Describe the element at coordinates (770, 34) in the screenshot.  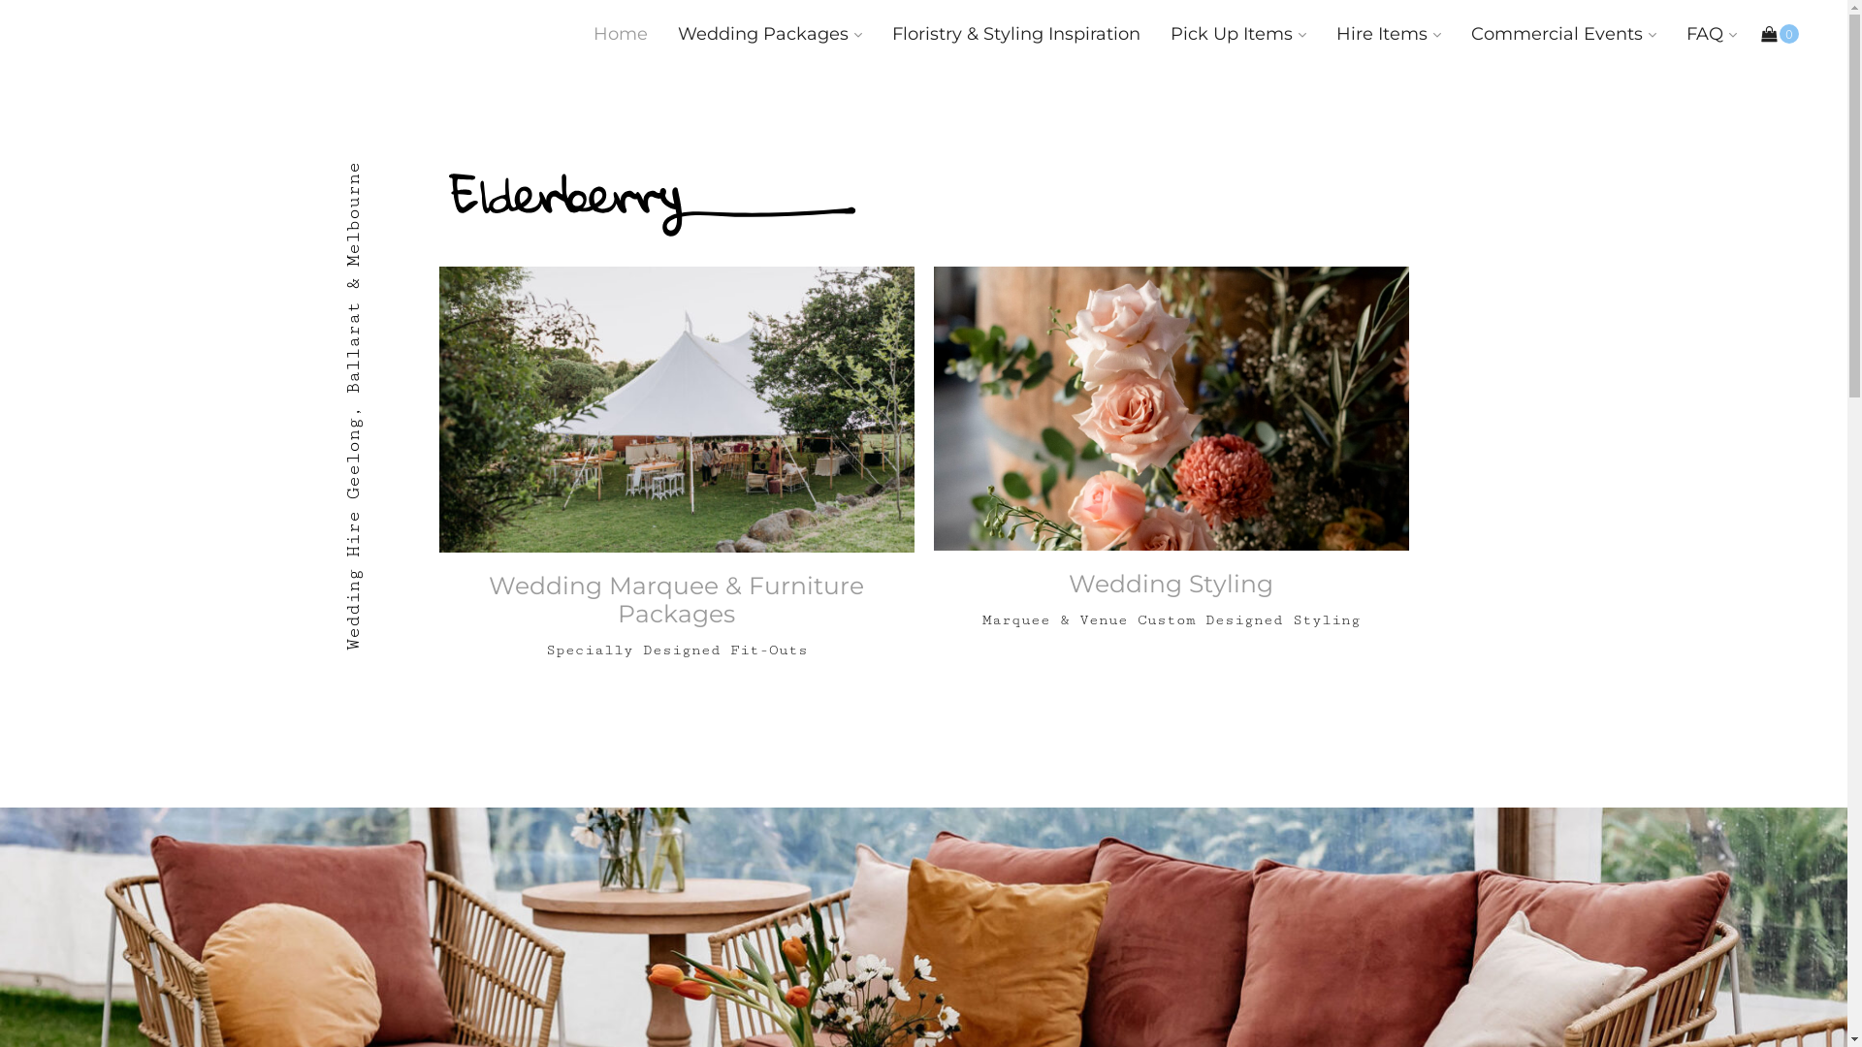
I see `Wedding Packages` at that location.